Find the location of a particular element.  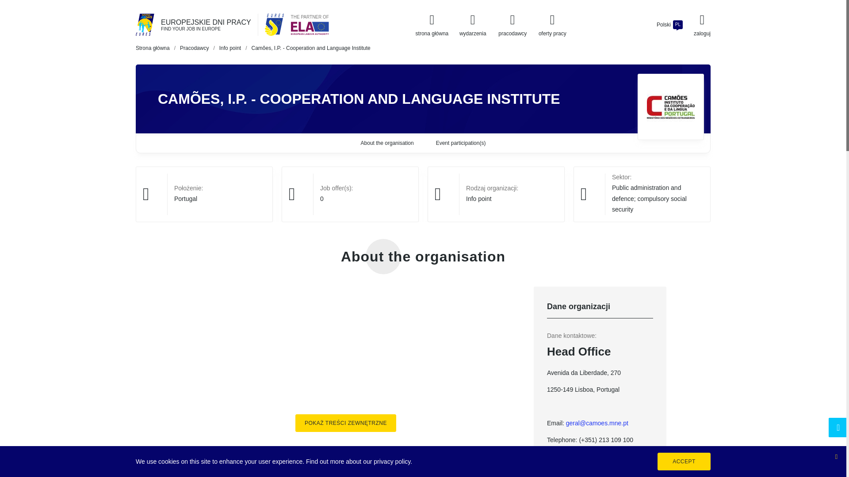

European Labour Authority is located at coordinates (310, 28).